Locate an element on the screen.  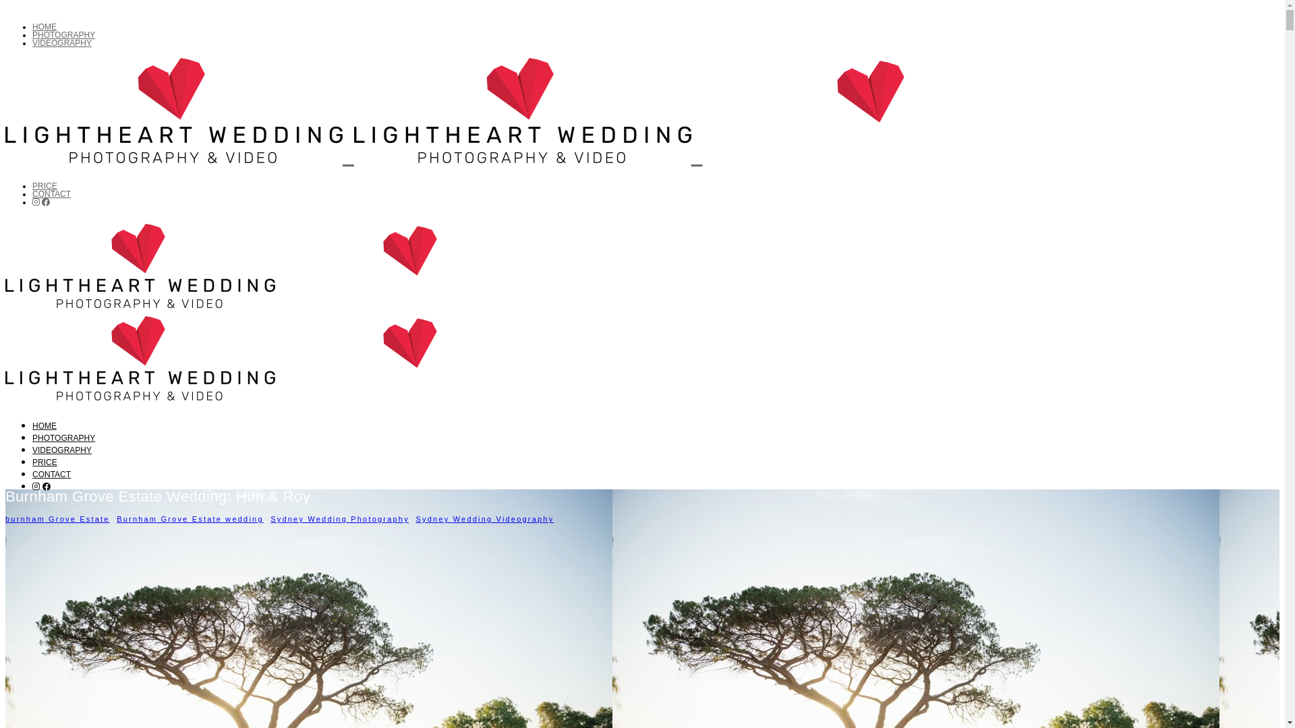
CONTACT is located at coordinates (51, 475).